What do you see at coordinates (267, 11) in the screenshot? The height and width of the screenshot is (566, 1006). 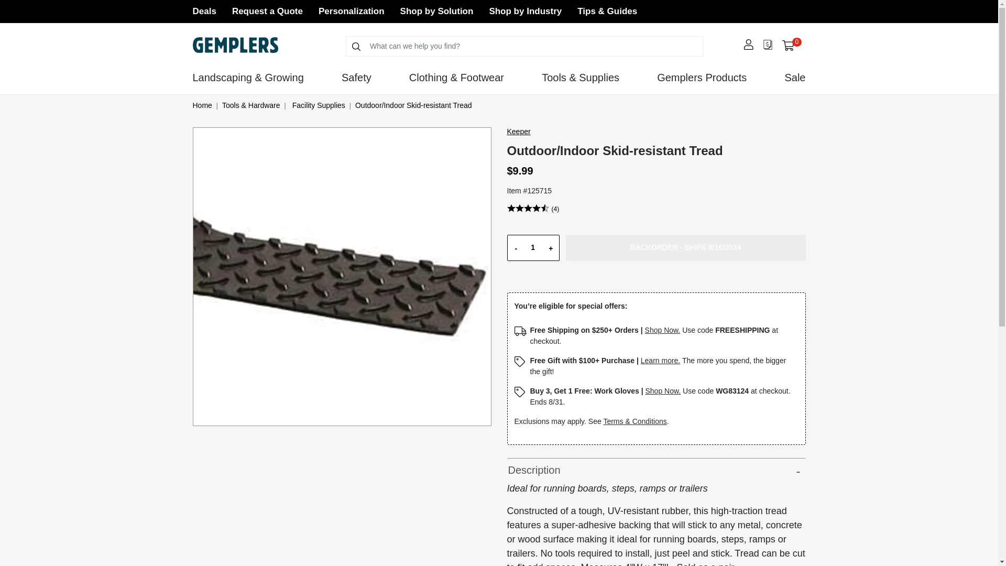 I see `Shopping Cart` at bounding box center [267, 11].